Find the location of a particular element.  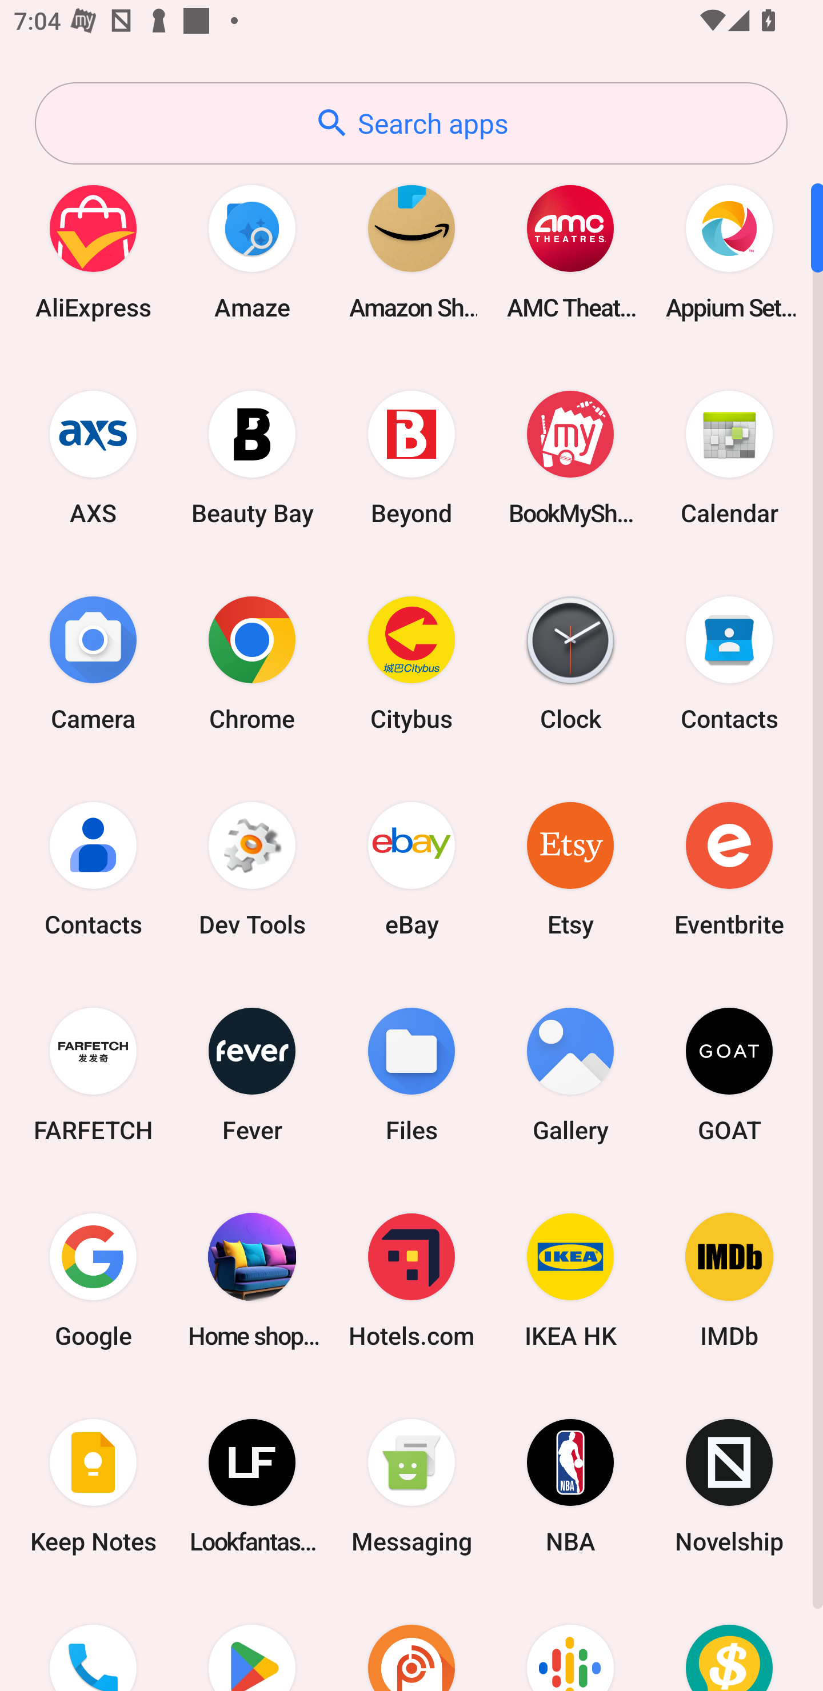

Lookfantastic is located at coordinates (252, 1486).